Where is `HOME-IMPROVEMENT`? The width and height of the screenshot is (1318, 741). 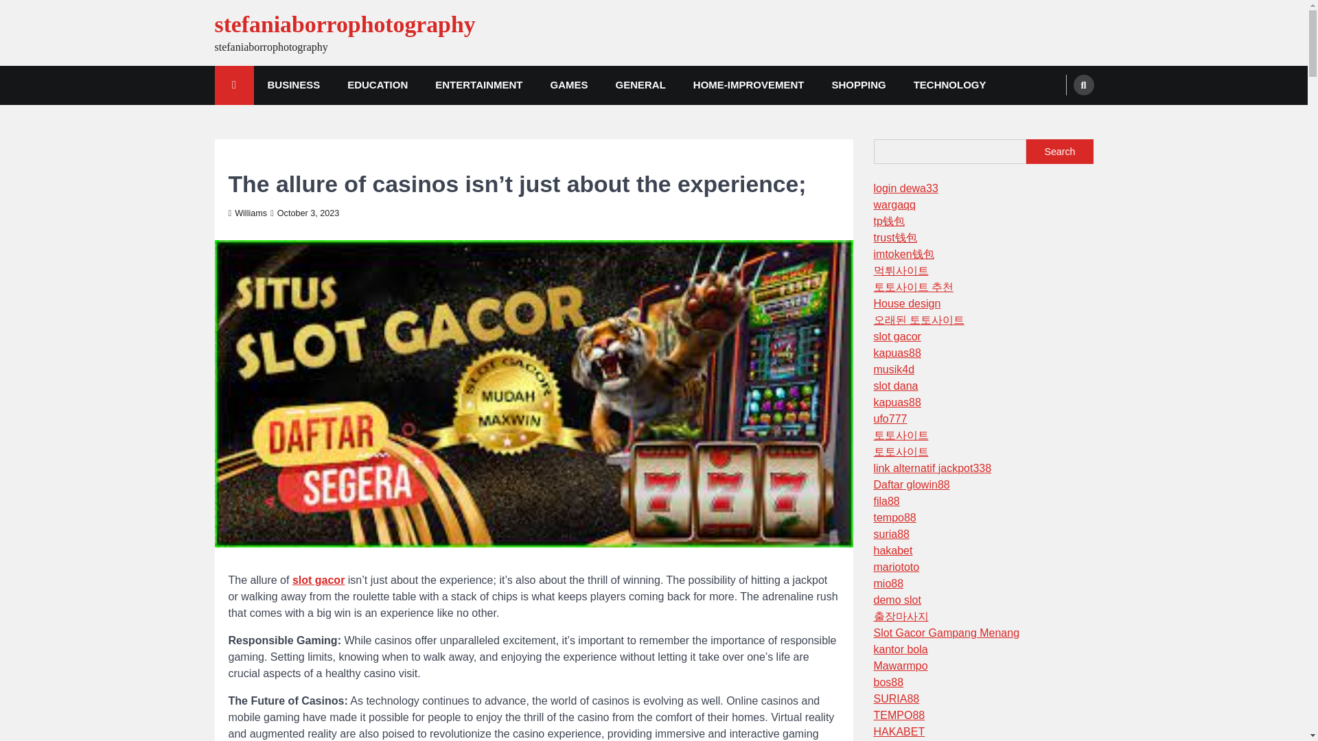
HOME-IMPROVEMENT is located at coordinates (749, 85).